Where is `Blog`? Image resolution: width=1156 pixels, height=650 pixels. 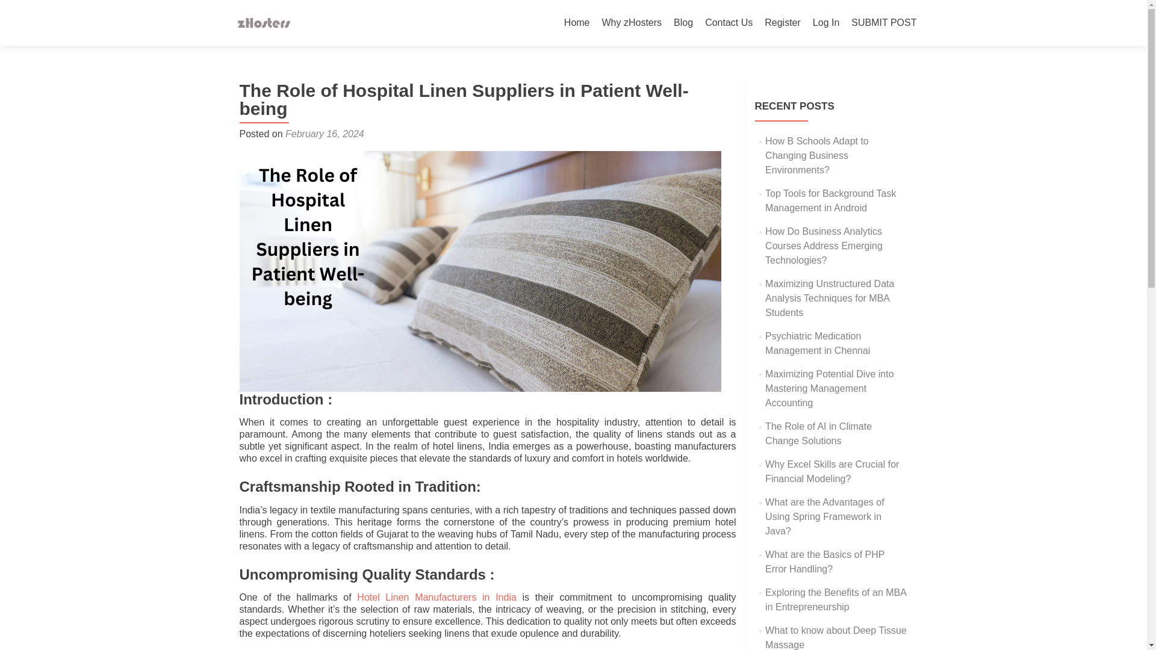
Blog is located at coordinates (683, 23).